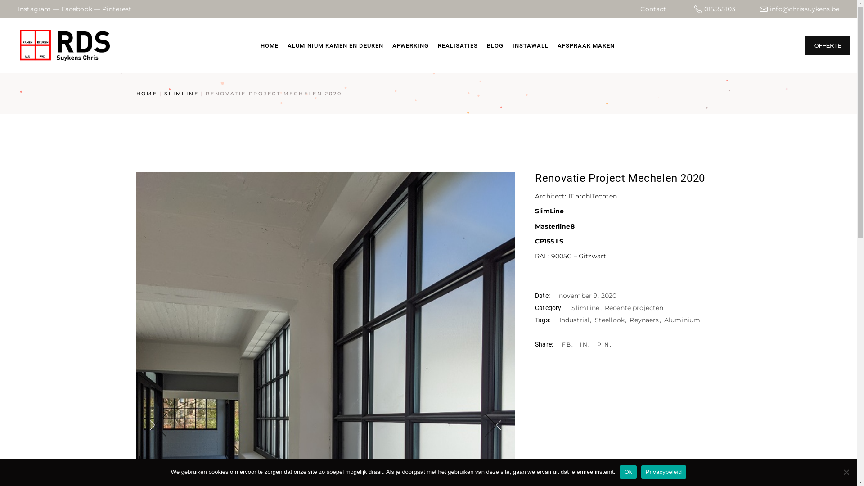 The height and width of the screenshot is (486, 864). Describe the element at coordinates (653, 9) in the screenshot. I see `Contact` at that location.